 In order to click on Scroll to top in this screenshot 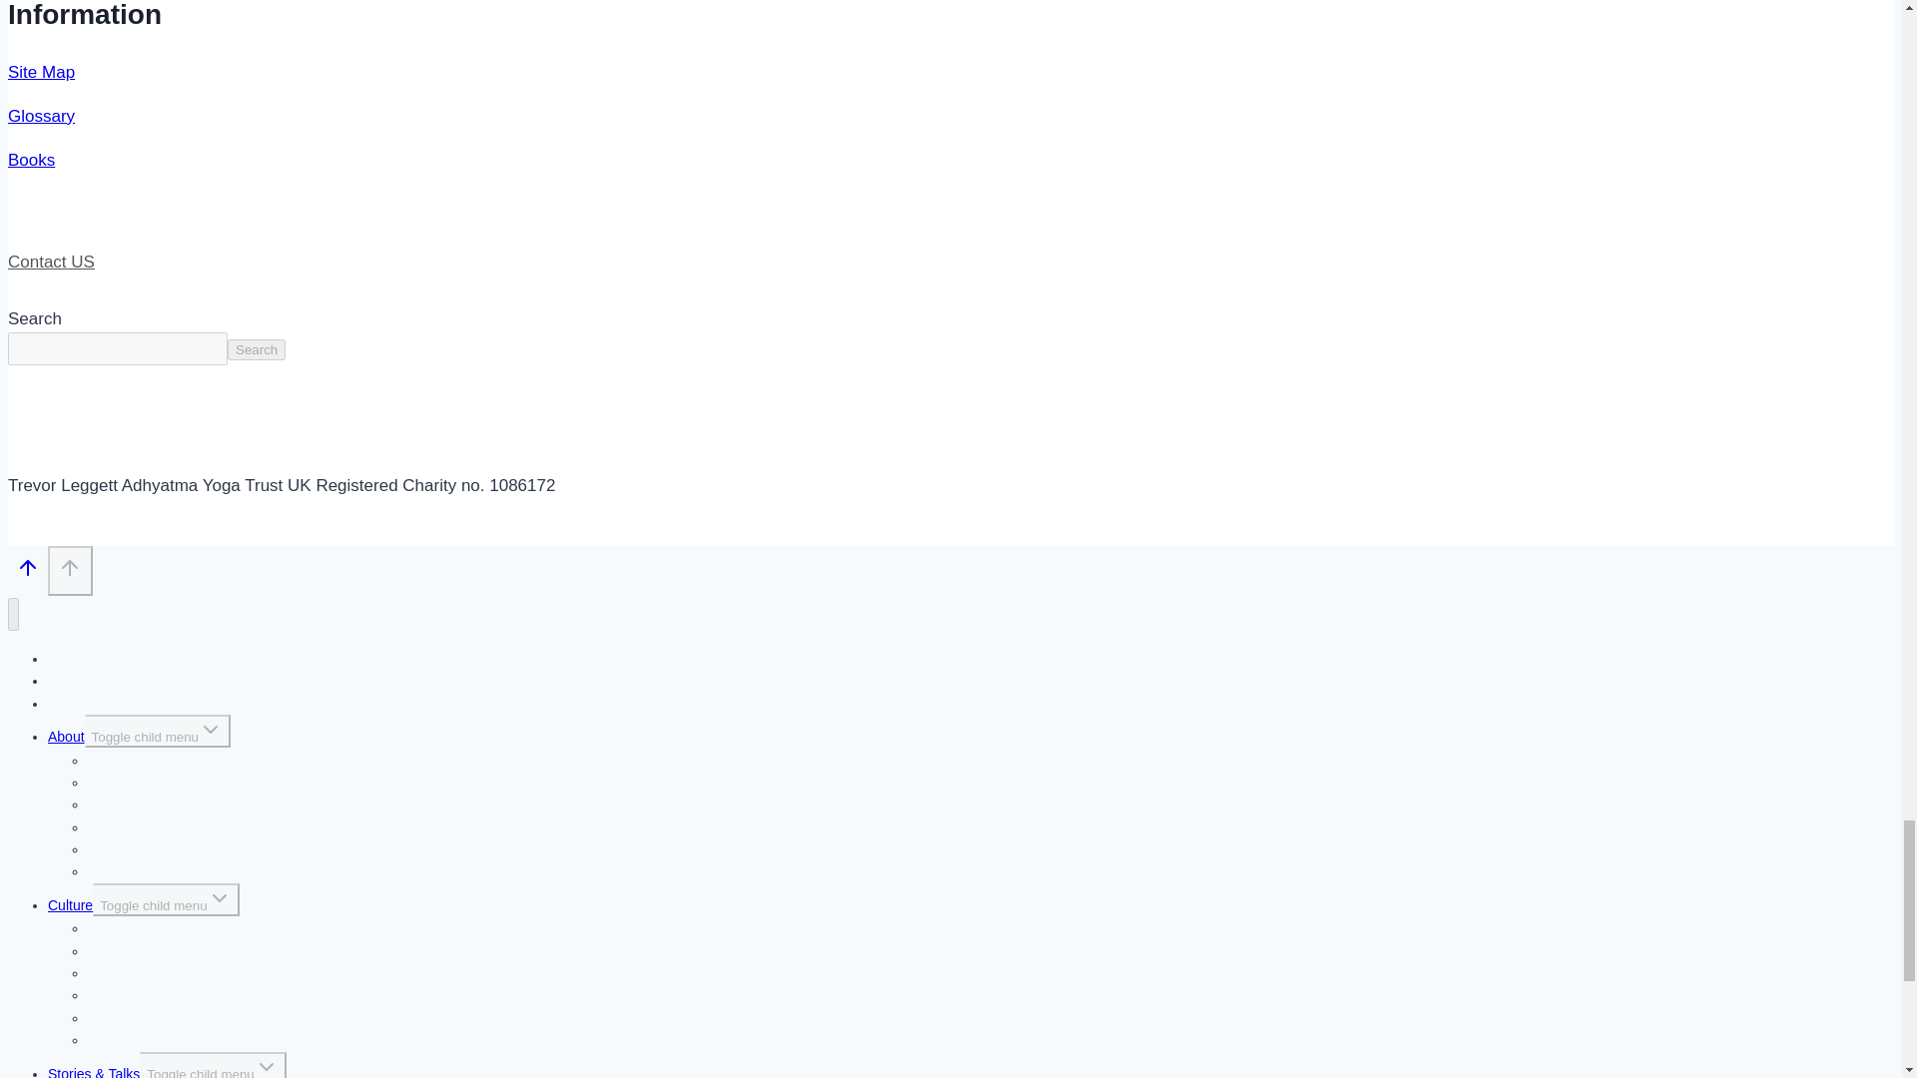, I will do `click(28, 573)`.